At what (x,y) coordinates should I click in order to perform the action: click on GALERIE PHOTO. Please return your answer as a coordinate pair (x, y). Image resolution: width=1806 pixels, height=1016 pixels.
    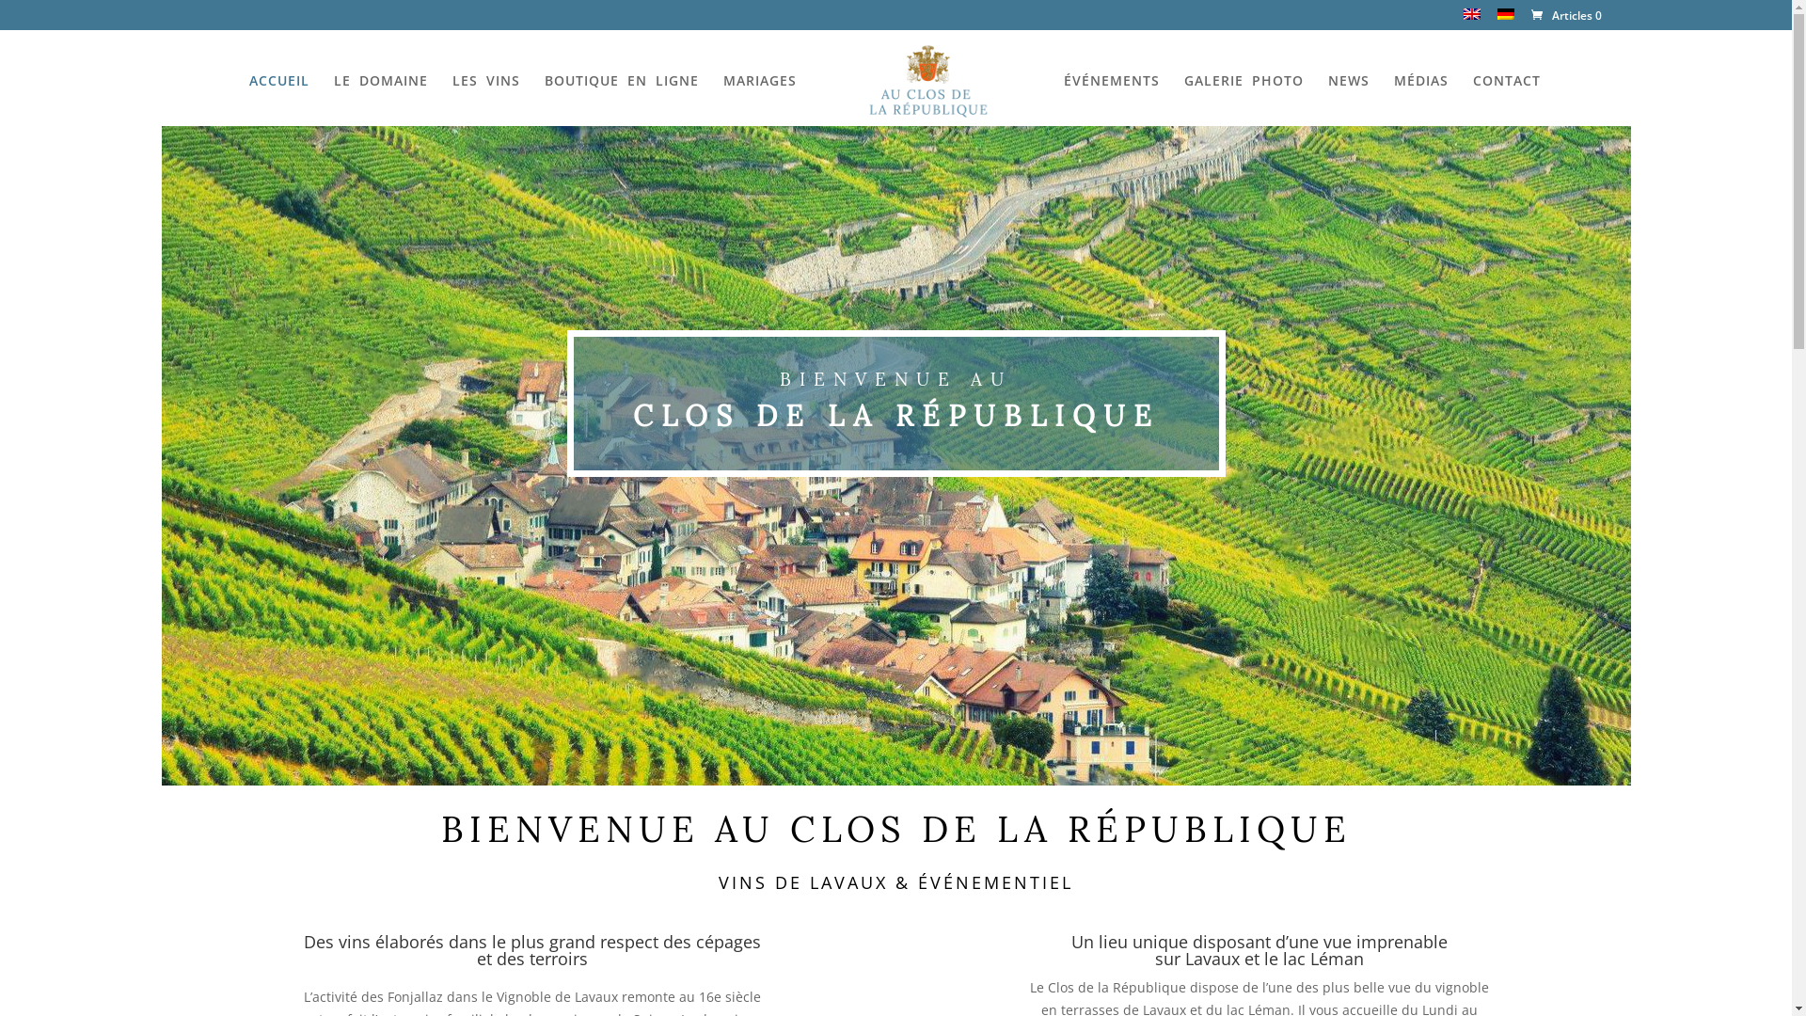
    Looking at the image, I should click on (1244, 100).